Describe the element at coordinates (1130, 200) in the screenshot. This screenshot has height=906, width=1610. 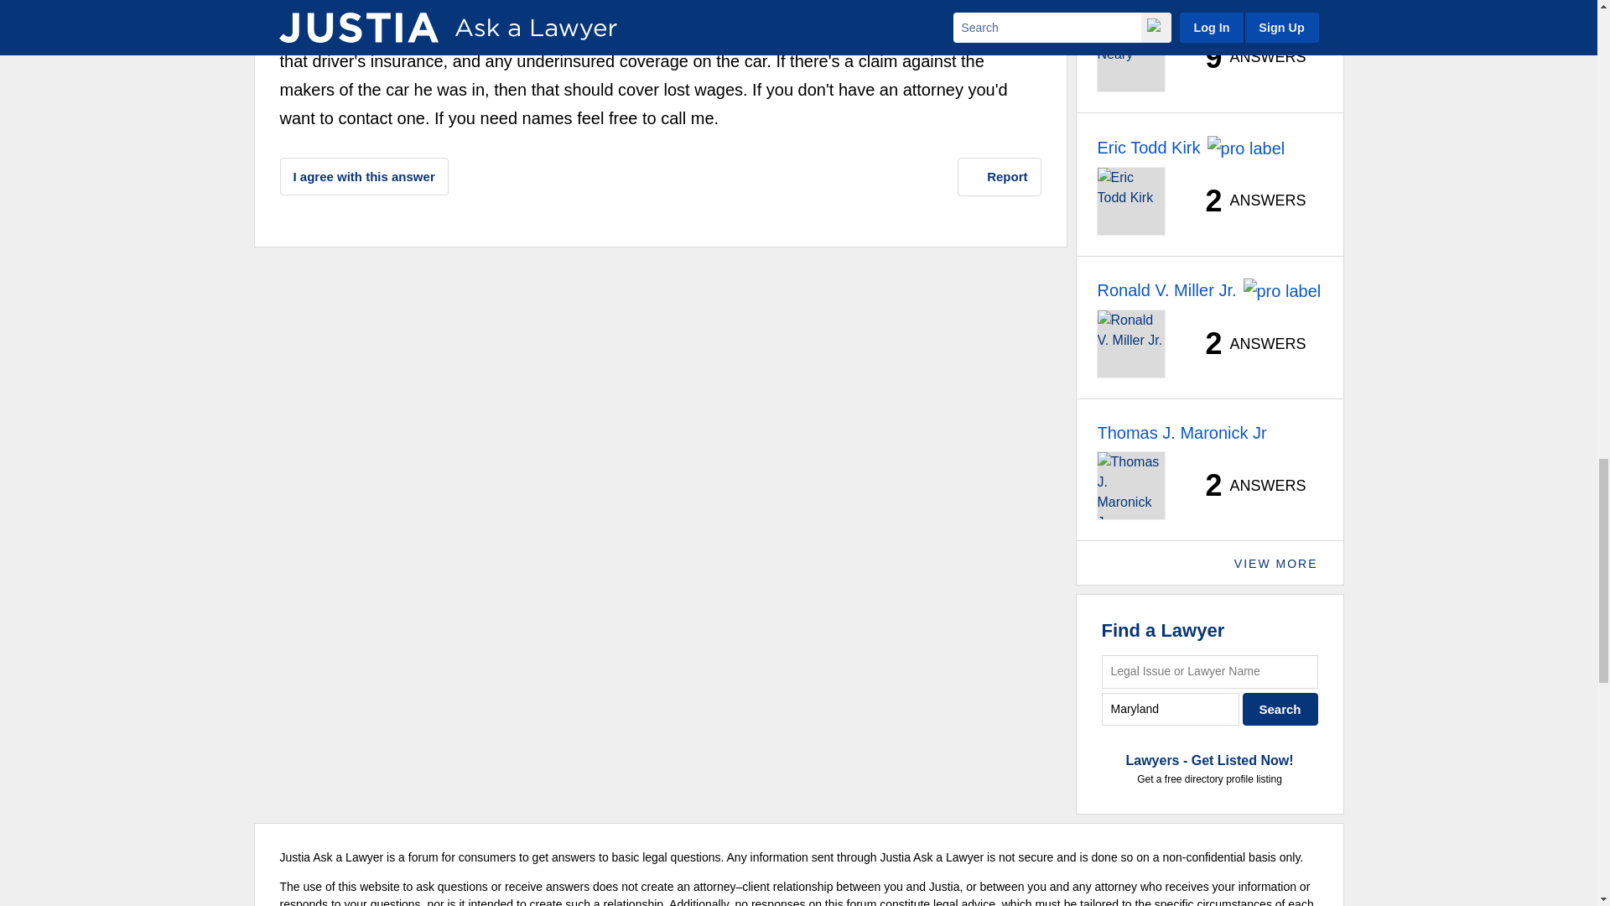
I see `Ask a Lawyer - Leaderboard - Lawyer Photo` at that location.